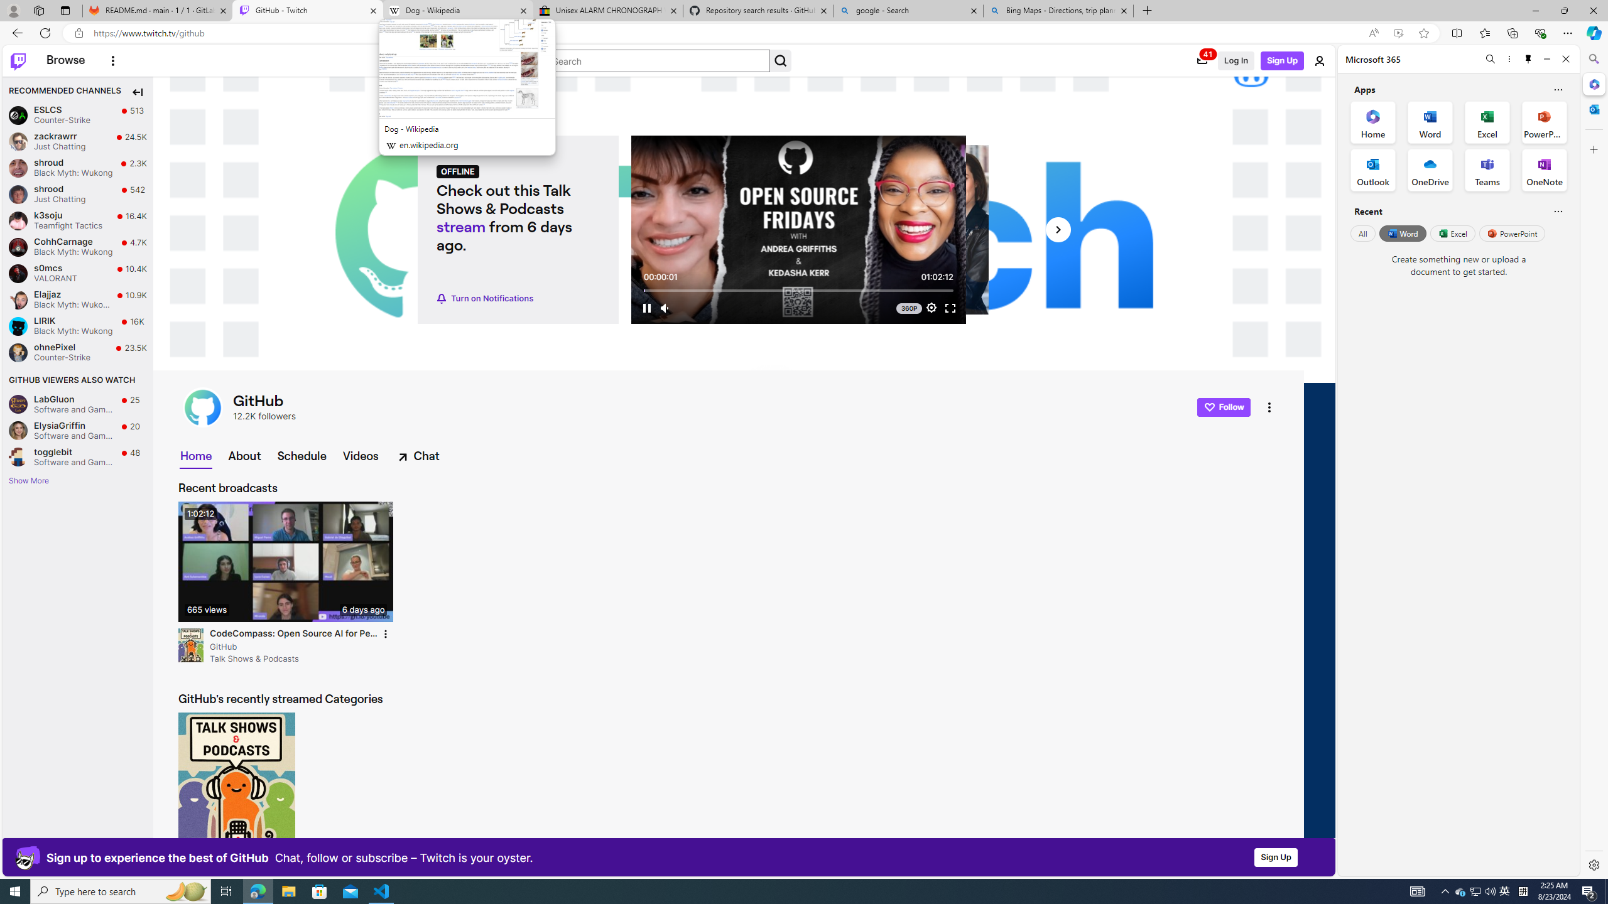 The height and width of the screenshot is (904, 1608). Describe the element at coordinates (18, 299) in the screenshot. I see `Elajjaz` at that location.